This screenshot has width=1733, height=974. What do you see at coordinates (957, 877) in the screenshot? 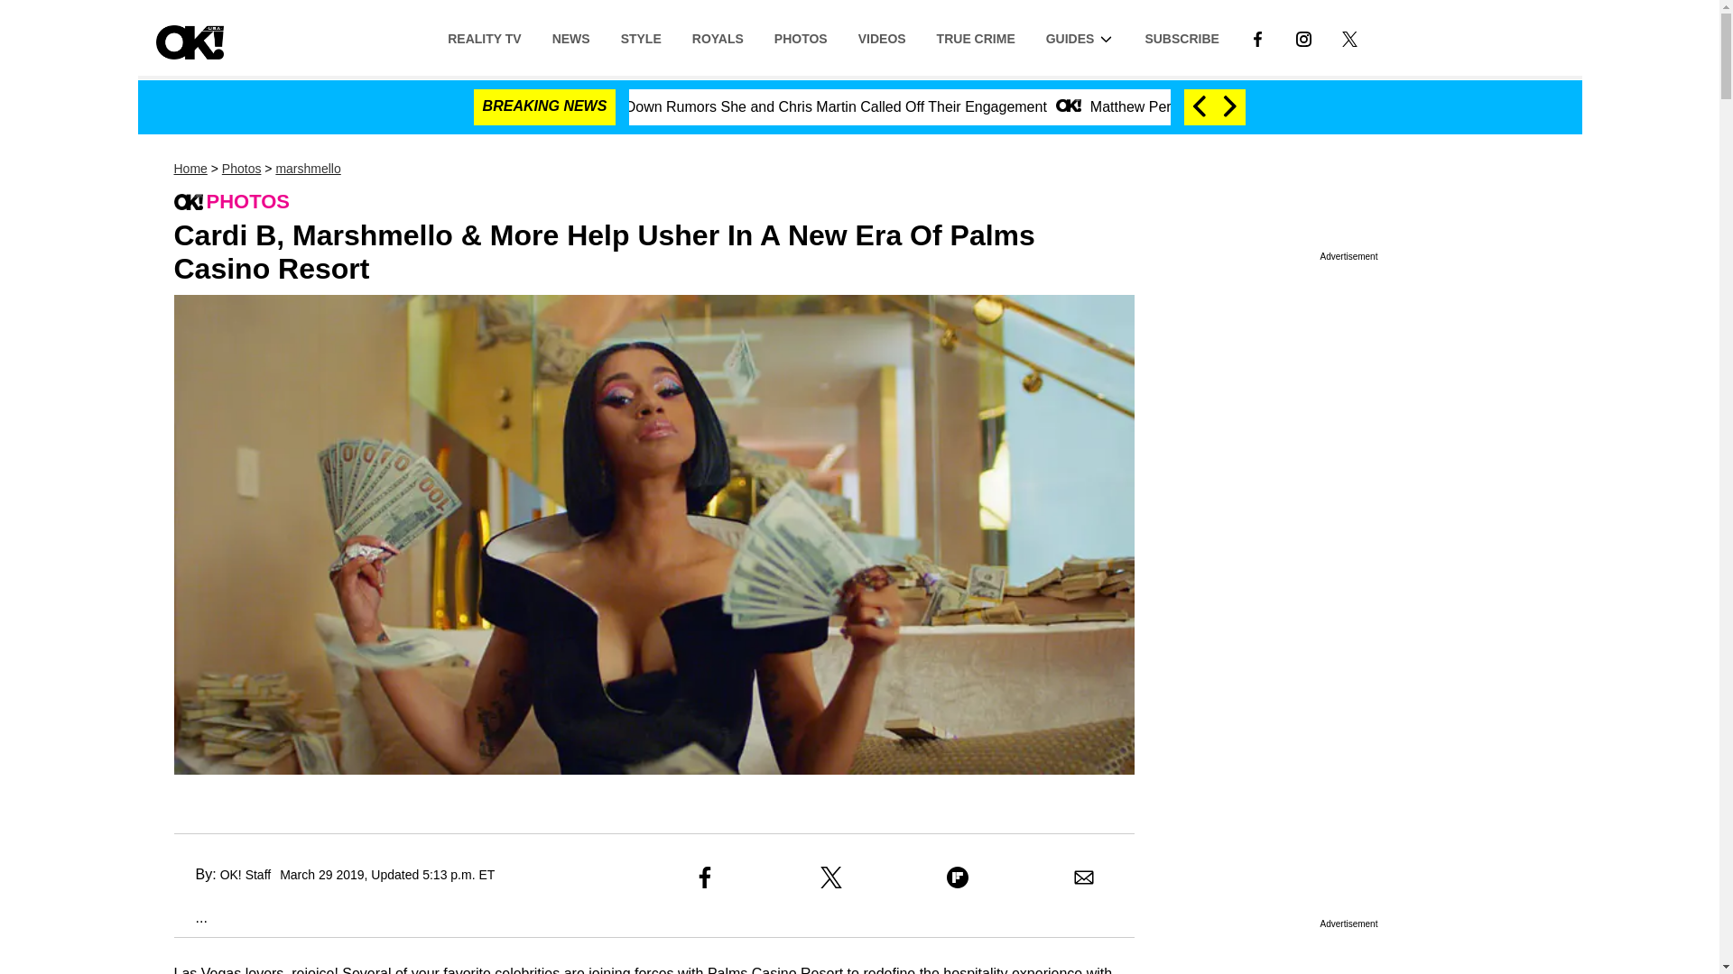
I see `Share to Flipboard` at bounding box center [957, 877].